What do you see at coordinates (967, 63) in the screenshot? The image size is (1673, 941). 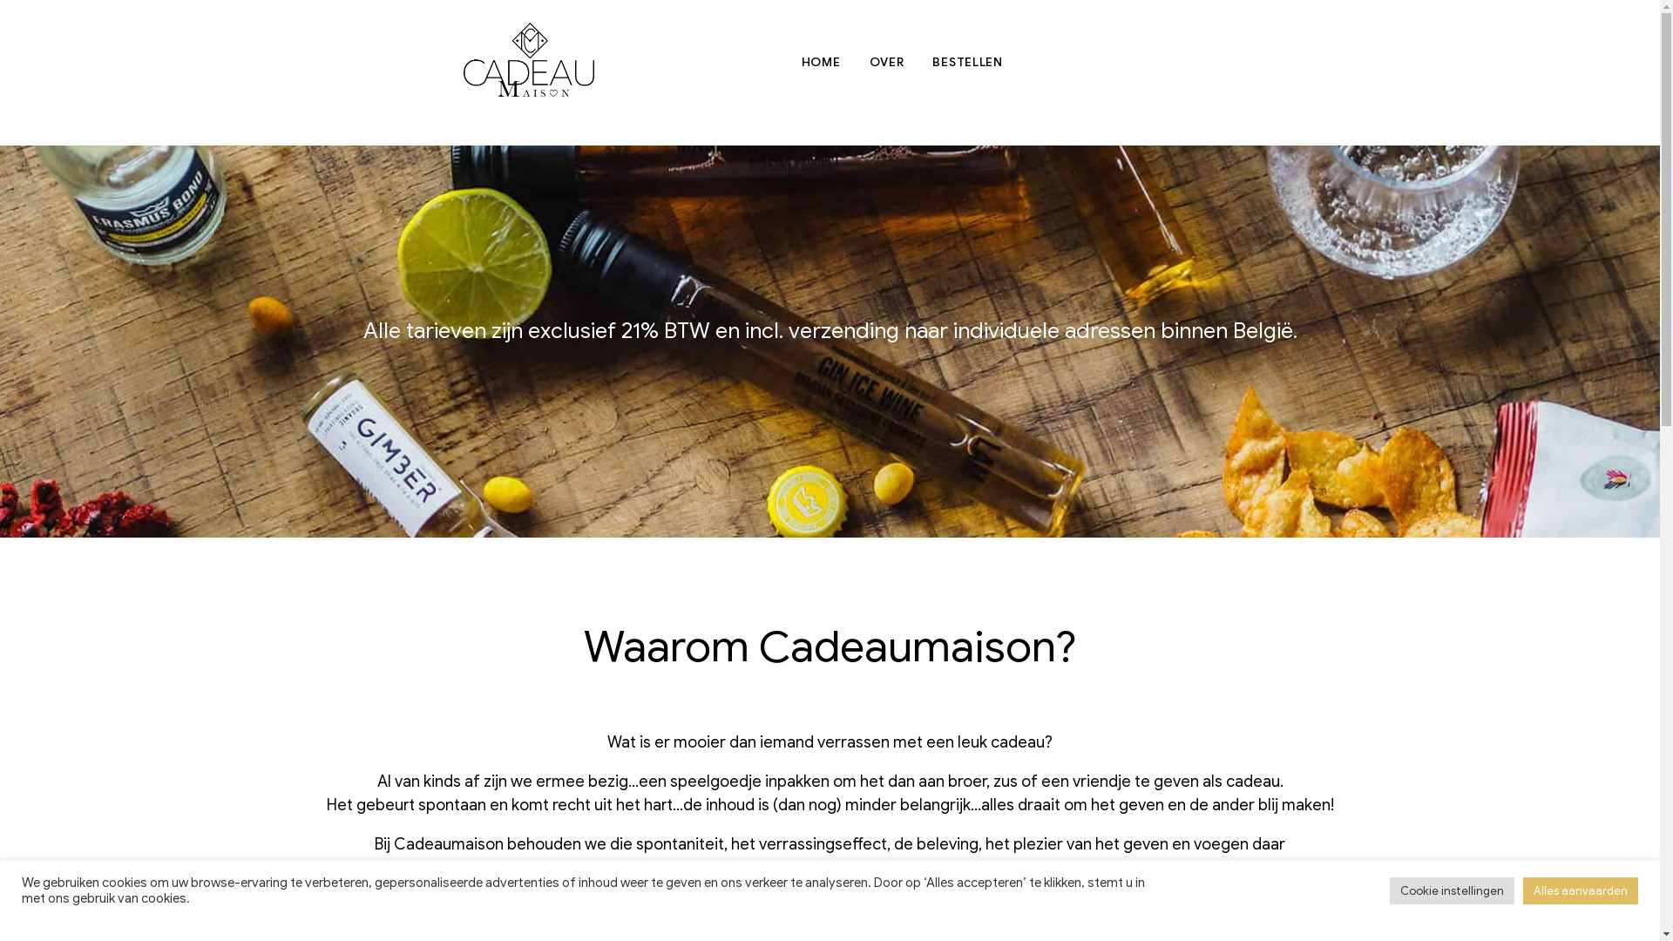 I see `BESTELLEN` at bounding box center [967, 63].